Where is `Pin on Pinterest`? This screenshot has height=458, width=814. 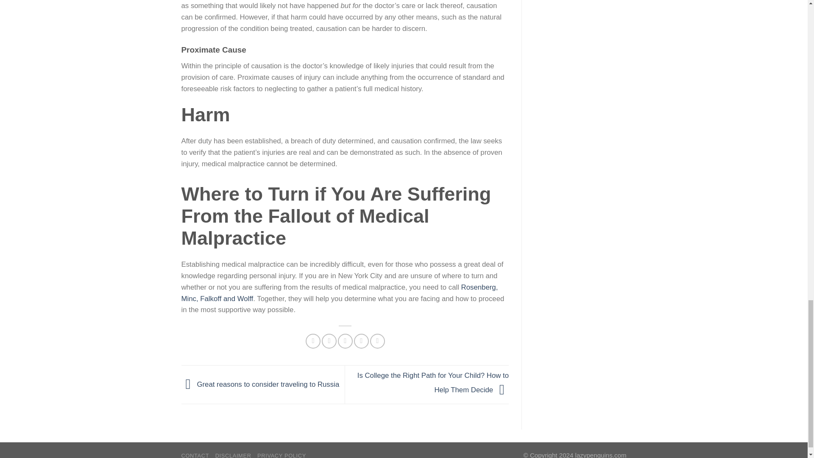 Pin on Pinterest is located at coordinates (361, 341).